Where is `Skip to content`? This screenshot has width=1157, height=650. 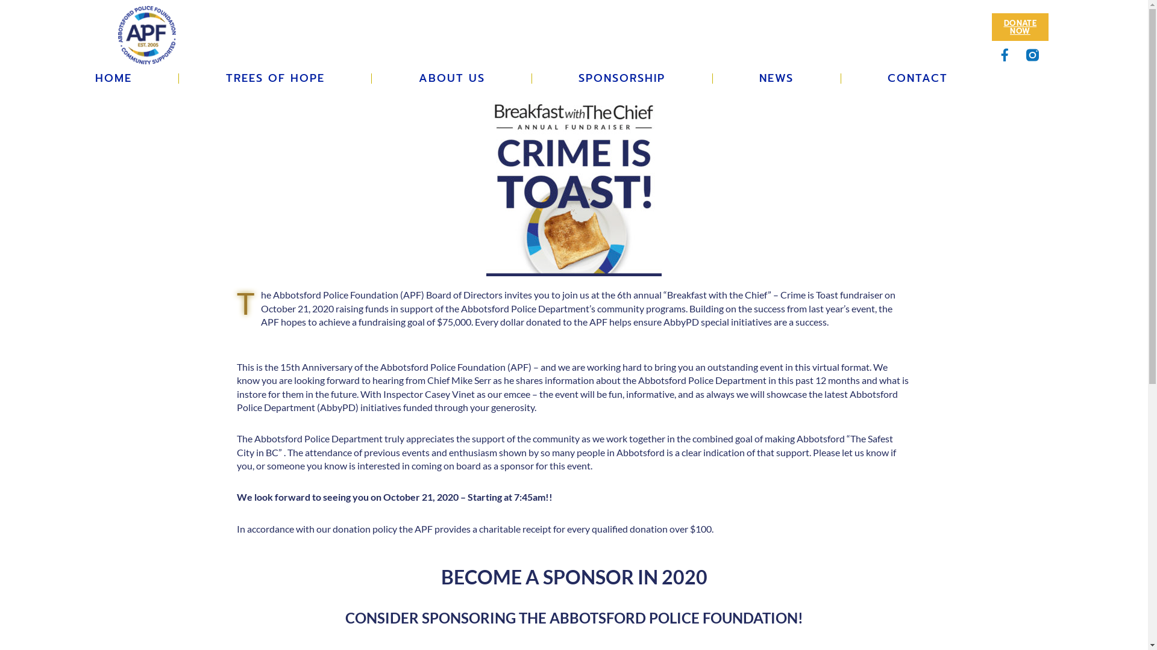 Skip to content is located at coordinates (9, 25).